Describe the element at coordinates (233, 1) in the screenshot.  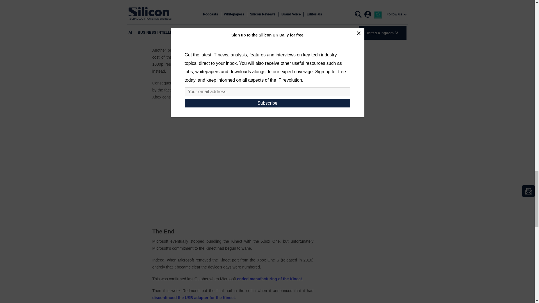
I see `   Vote   ` at that location.